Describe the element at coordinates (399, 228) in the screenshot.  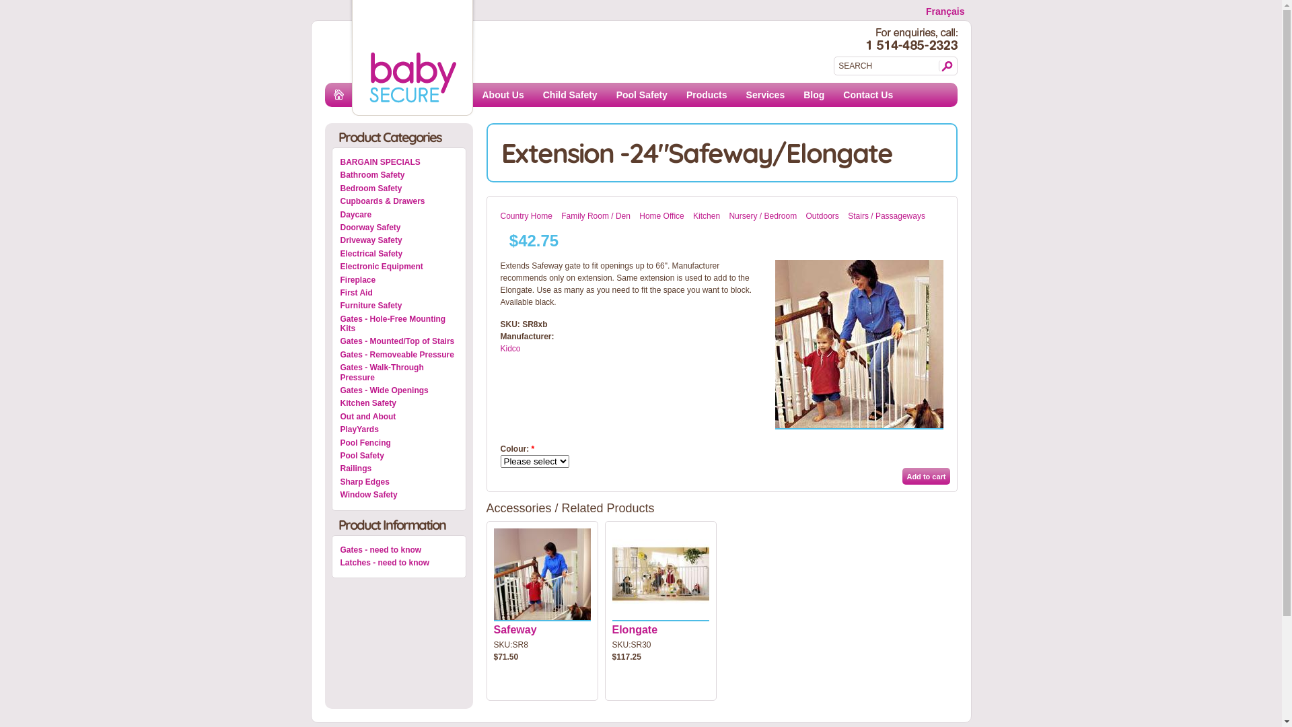
I see `Doorway Safety` at that location.